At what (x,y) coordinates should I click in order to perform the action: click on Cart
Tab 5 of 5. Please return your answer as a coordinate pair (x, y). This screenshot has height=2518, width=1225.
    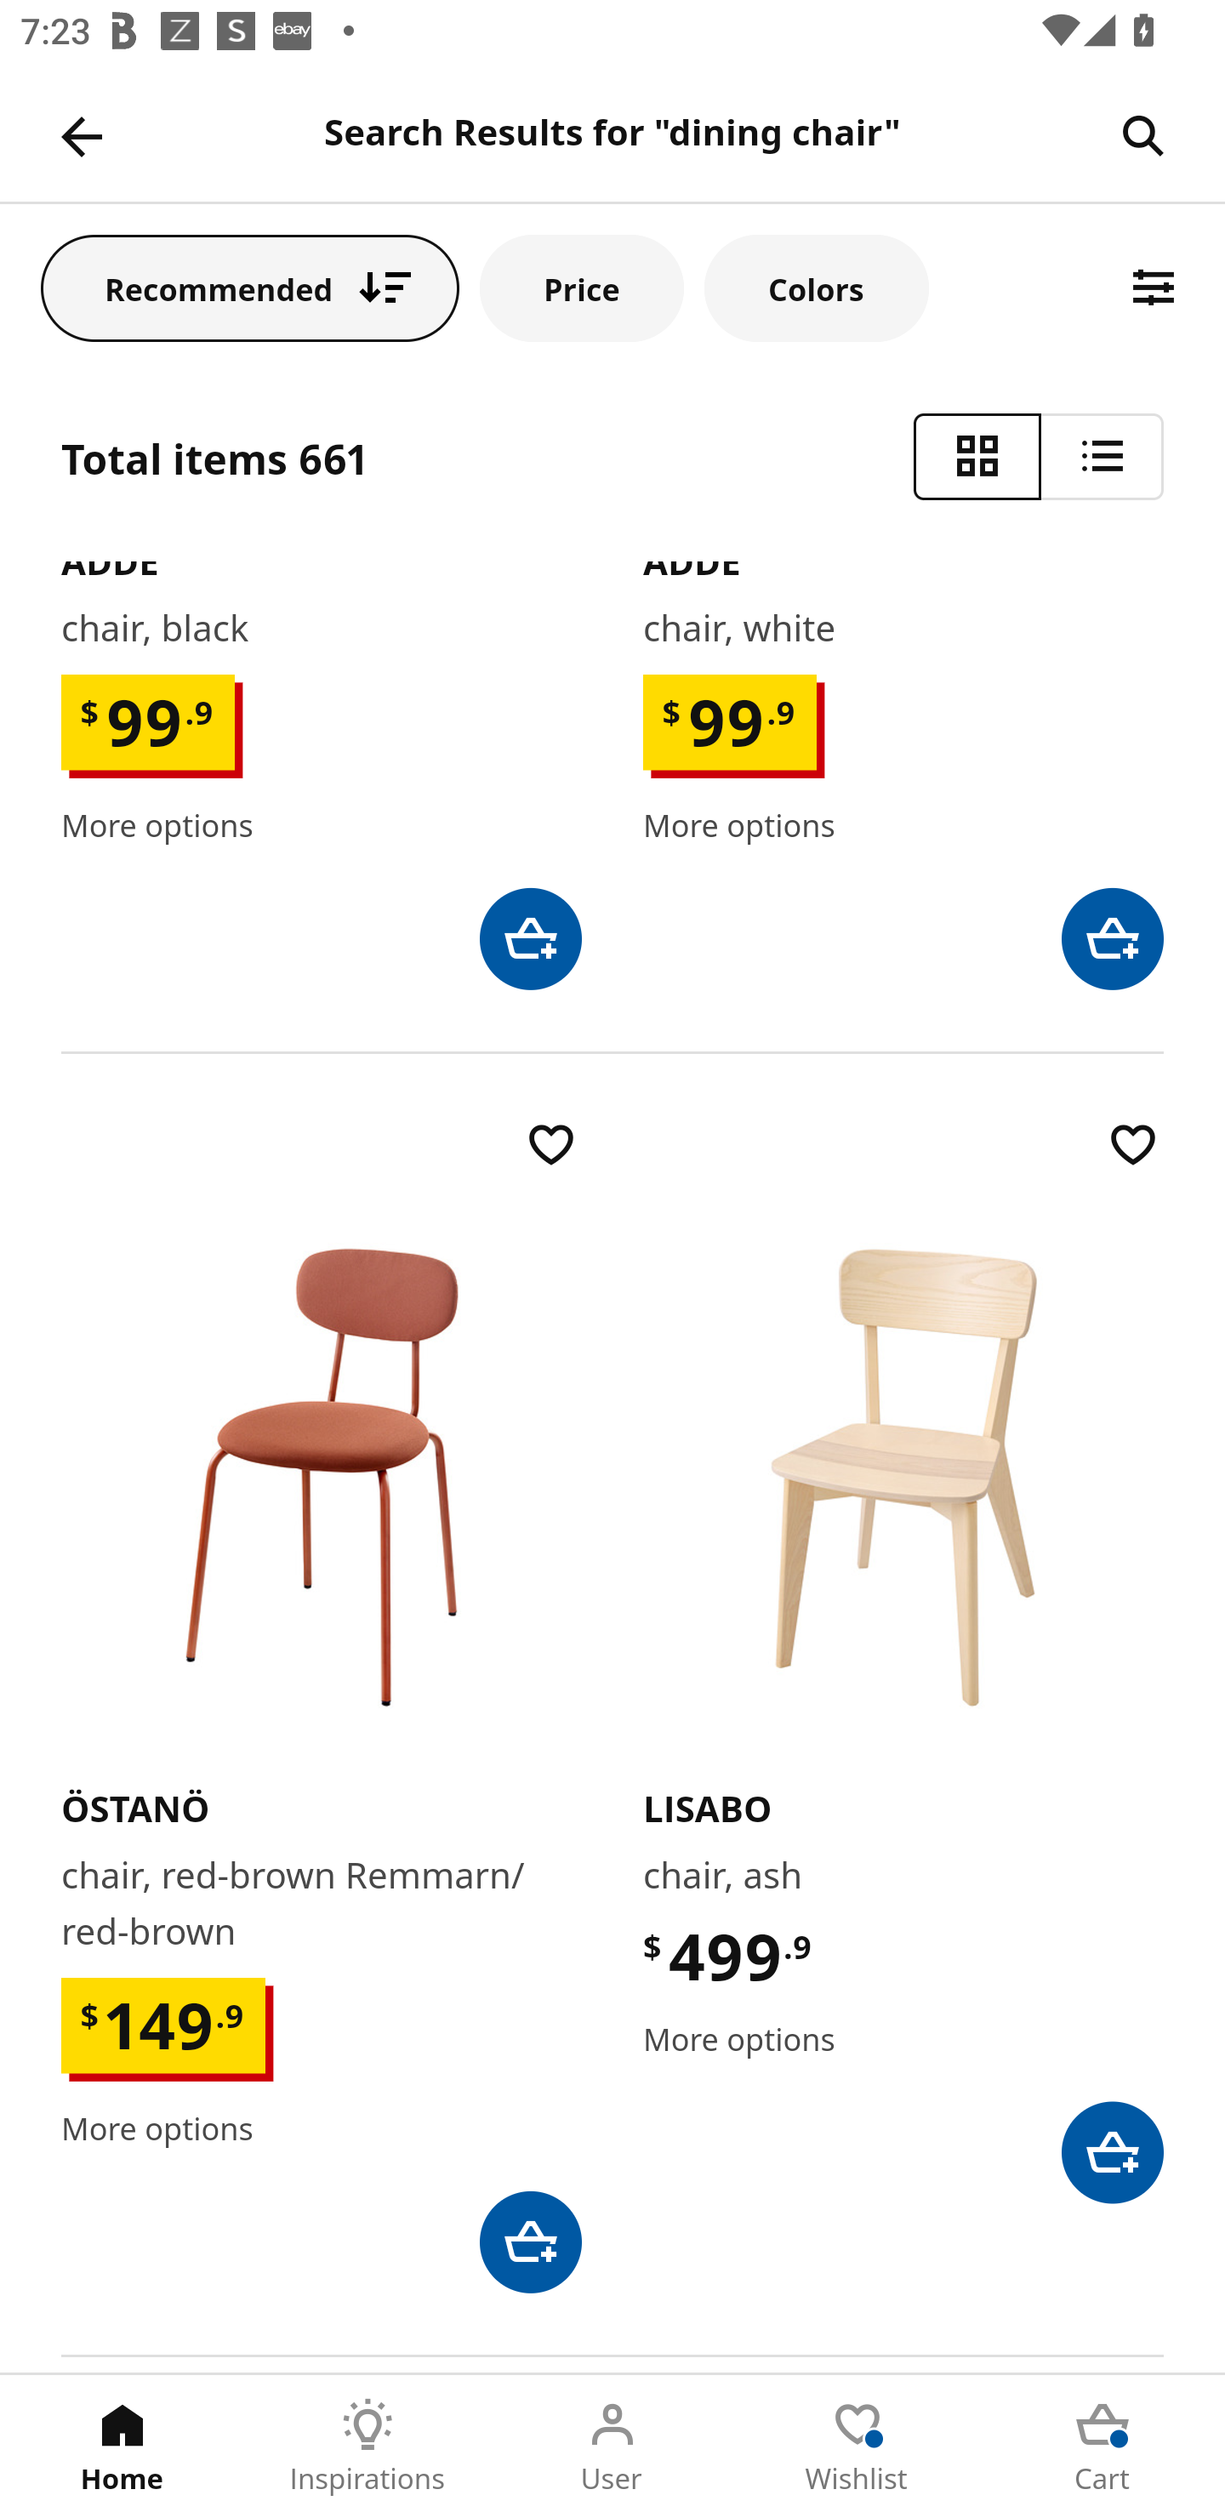
    Looking at the image, I should click on (1102, 2447).